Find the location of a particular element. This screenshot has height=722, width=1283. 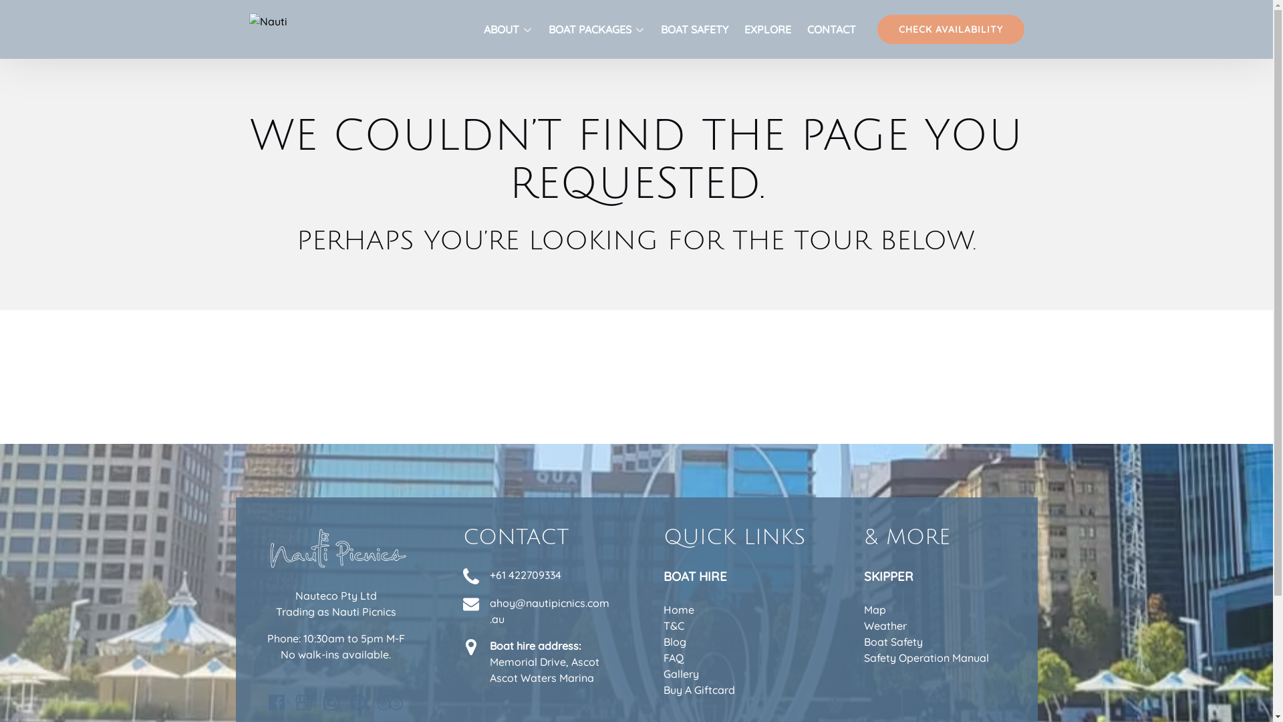

Boat Safety is located at coordinates (893, 642).